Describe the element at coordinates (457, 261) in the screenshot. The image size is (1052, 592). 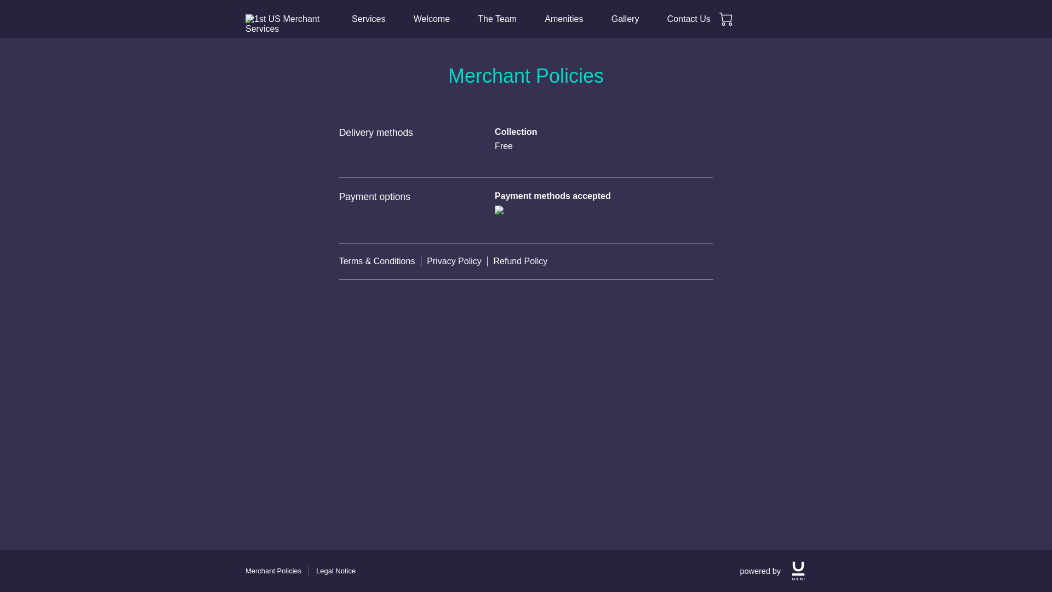
I see `Privacy Policy` at that location.